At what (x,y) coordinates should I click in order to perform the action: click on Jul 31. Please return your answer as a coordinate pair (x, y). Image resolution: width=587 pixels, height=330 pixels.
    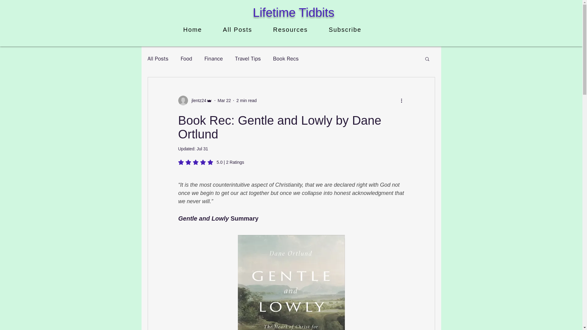
    Looking at the image, I should click on (202, 148).